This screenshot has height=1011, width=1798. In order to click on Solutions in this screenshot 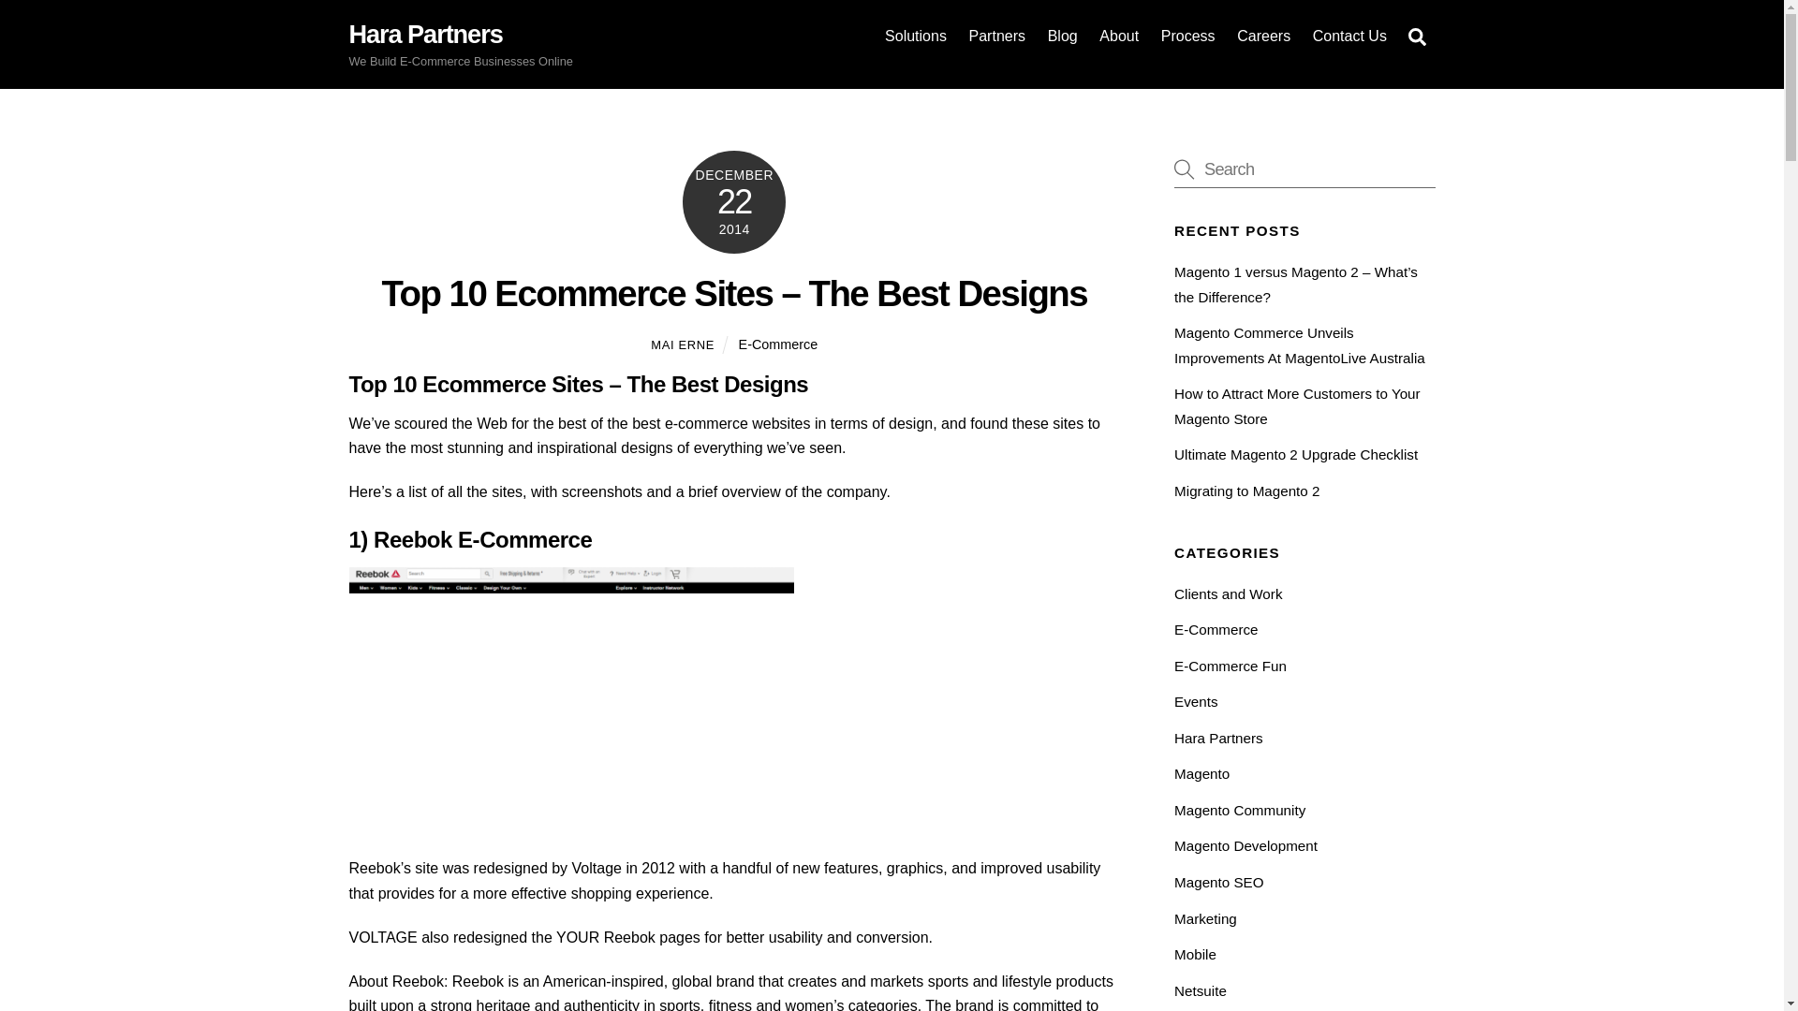, I will do `click(915, 36)`.